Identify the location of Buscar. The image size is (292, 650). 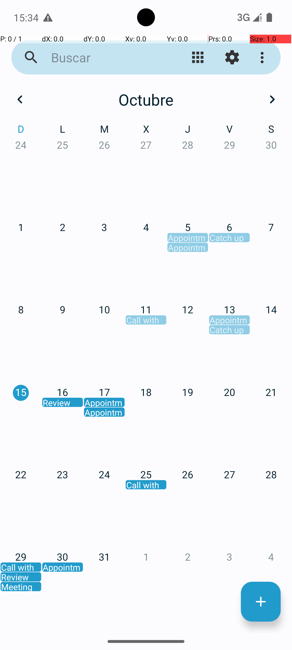
(104, 57).